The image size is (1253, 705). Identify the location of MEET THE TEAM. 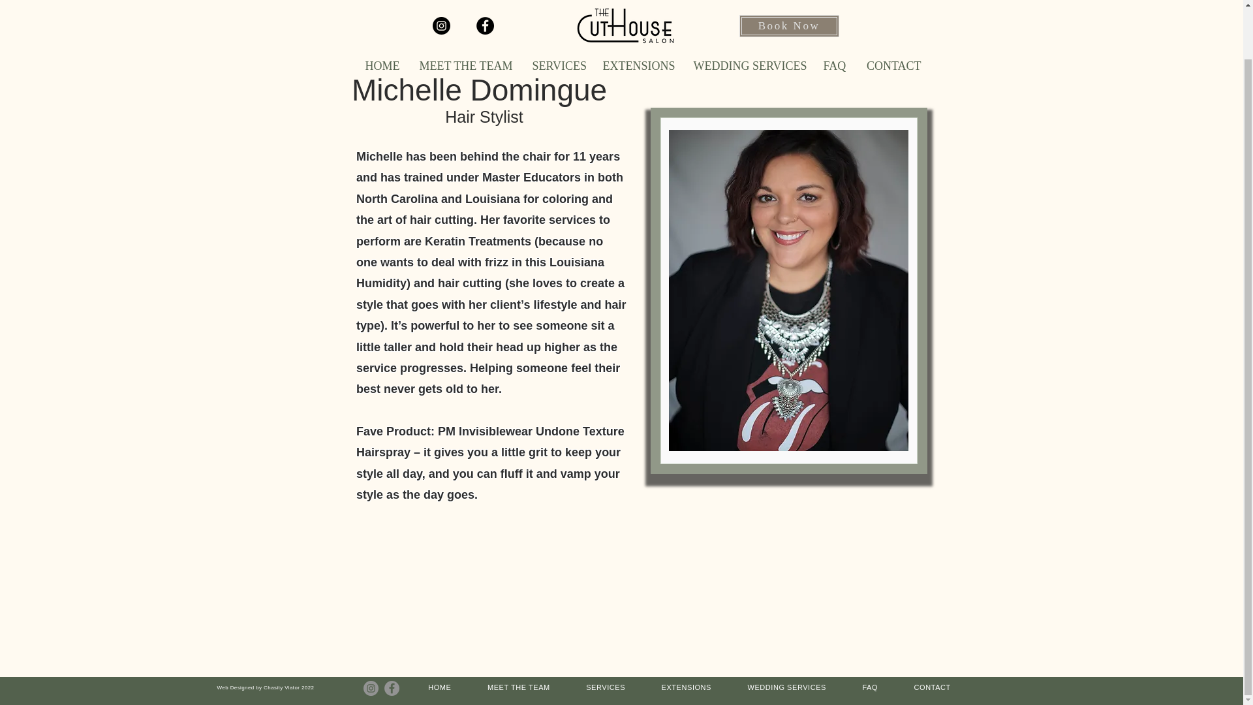
(518, 687).